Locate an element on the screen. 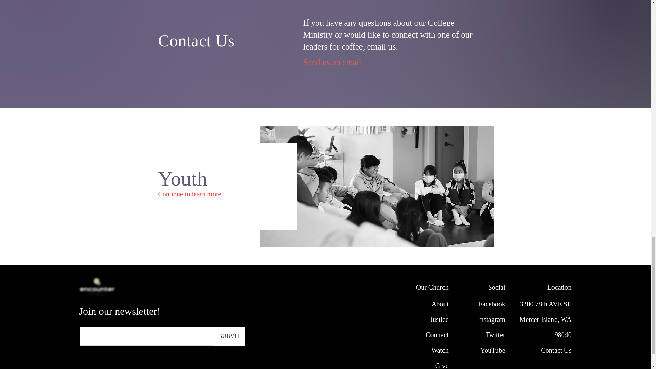  Instagram is located at coordinates (491, 319).